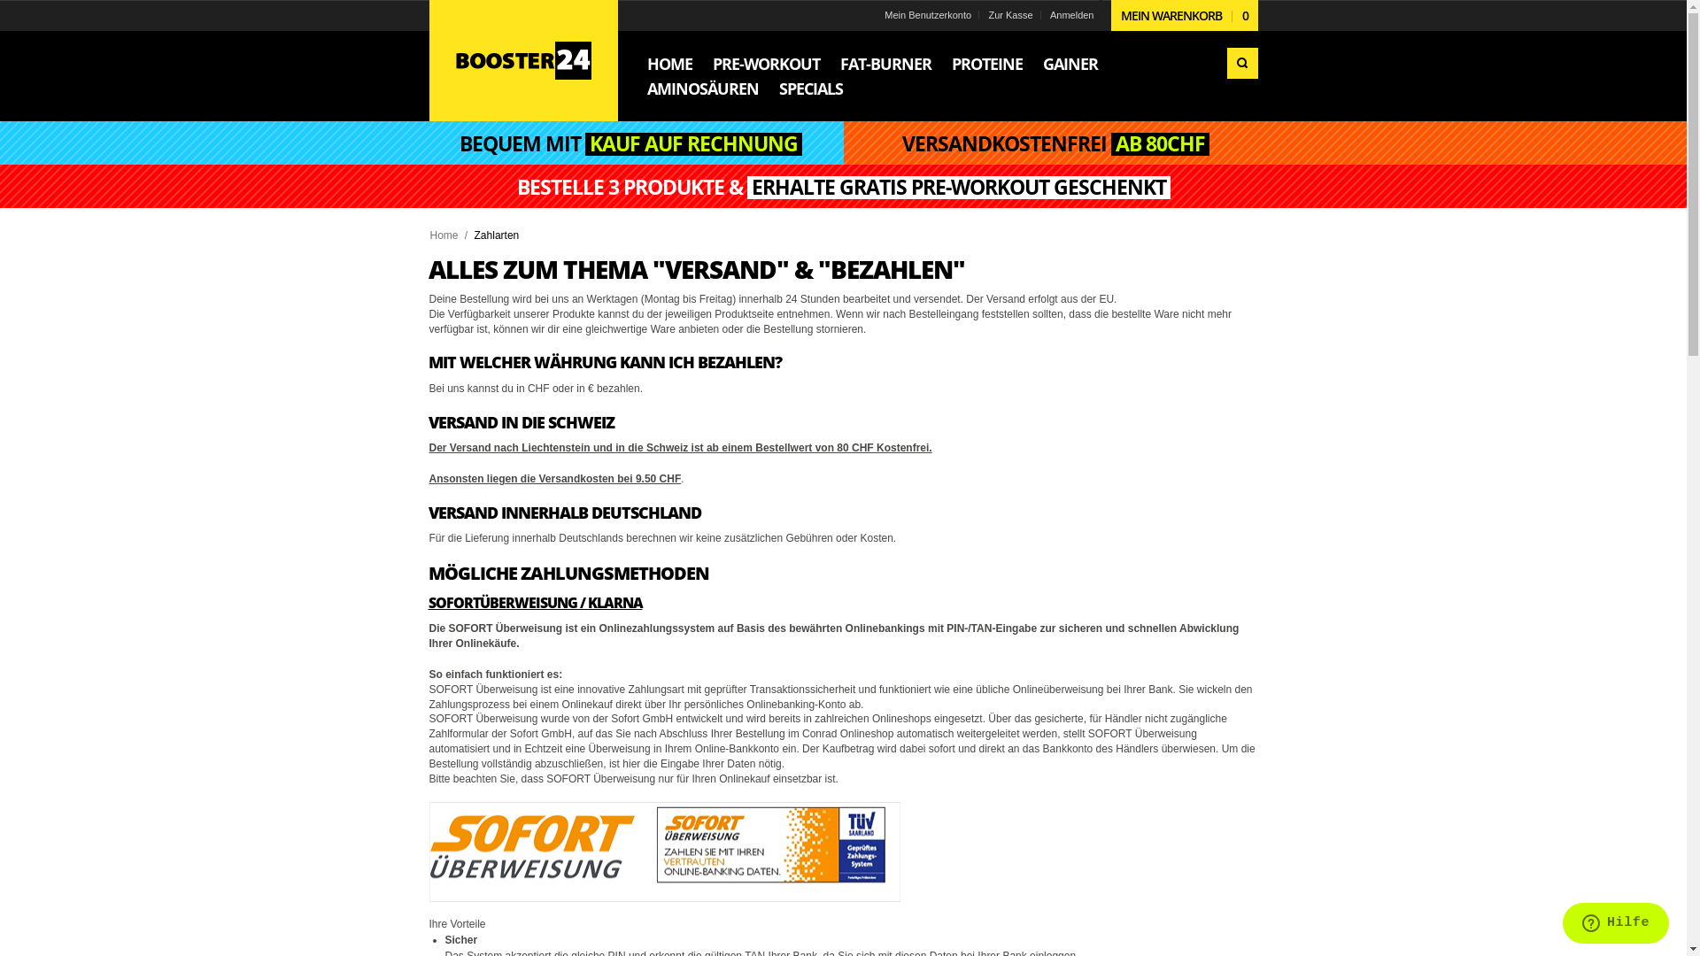 Image resolution: width=1700 pixels, height=956 pixels. I want to click on BESTELLE 3 PRODUKTE & ERHALTE GRATIS PRE-WORKOUT GESCHENKT, so click(843, 188).